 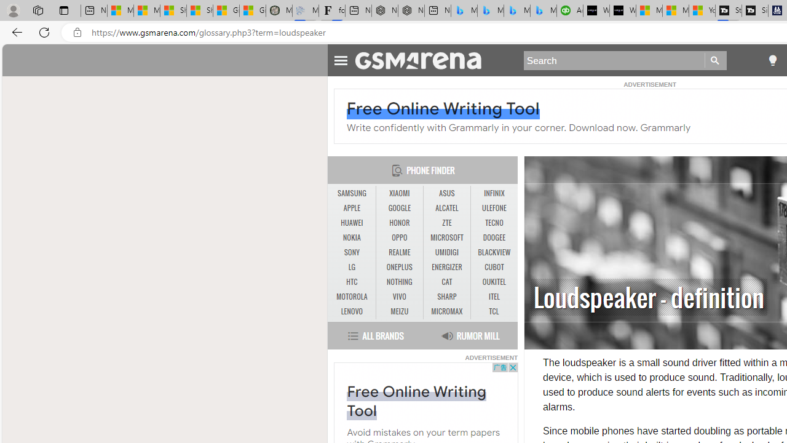 I want to click on LENOVO, so click(x=352, y=311).